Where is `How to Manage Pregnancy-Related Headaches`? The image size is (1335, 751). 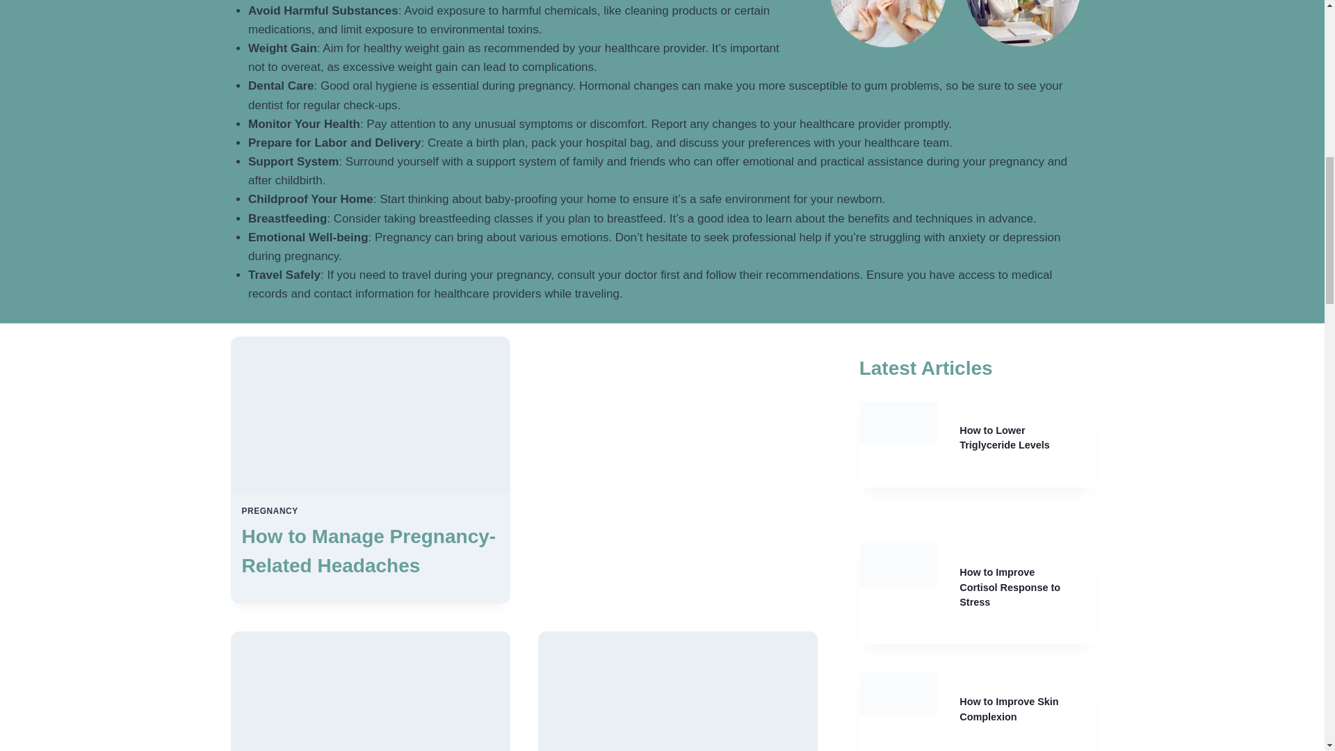 How to Manage Pregnancy-Related Headaches is located at coordinates (369, 551).